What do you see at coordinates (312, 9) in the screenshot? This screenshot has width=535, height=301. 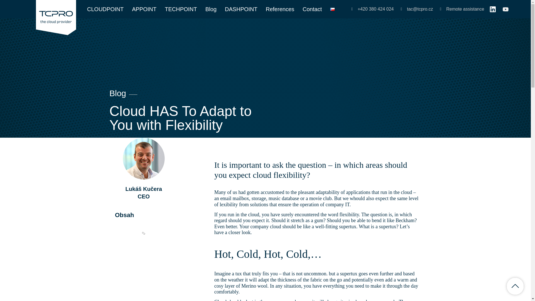 I see `Contact` at bounding box center [312, 9].